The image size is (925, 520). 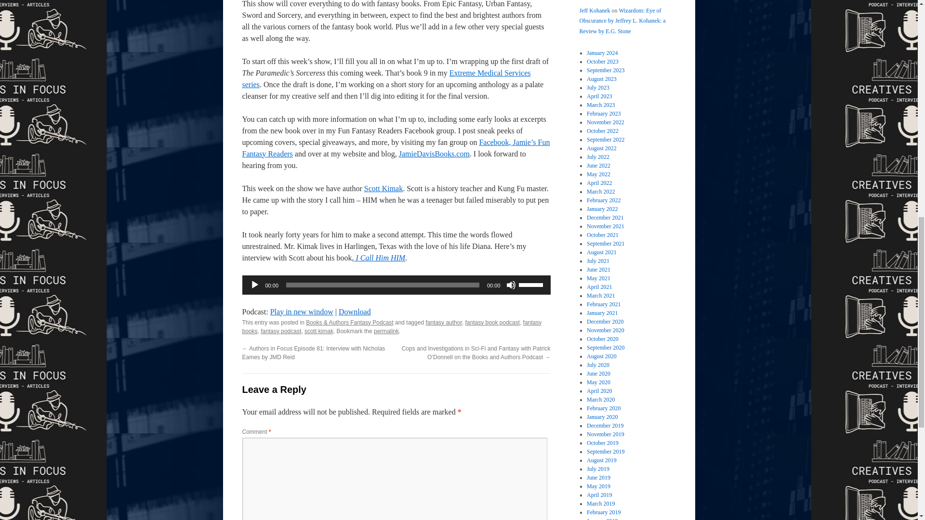 What do you see at coordinates (379, 258) in the screenshot?
I see `I Call Him HIM` at bounding box center [379, 258].